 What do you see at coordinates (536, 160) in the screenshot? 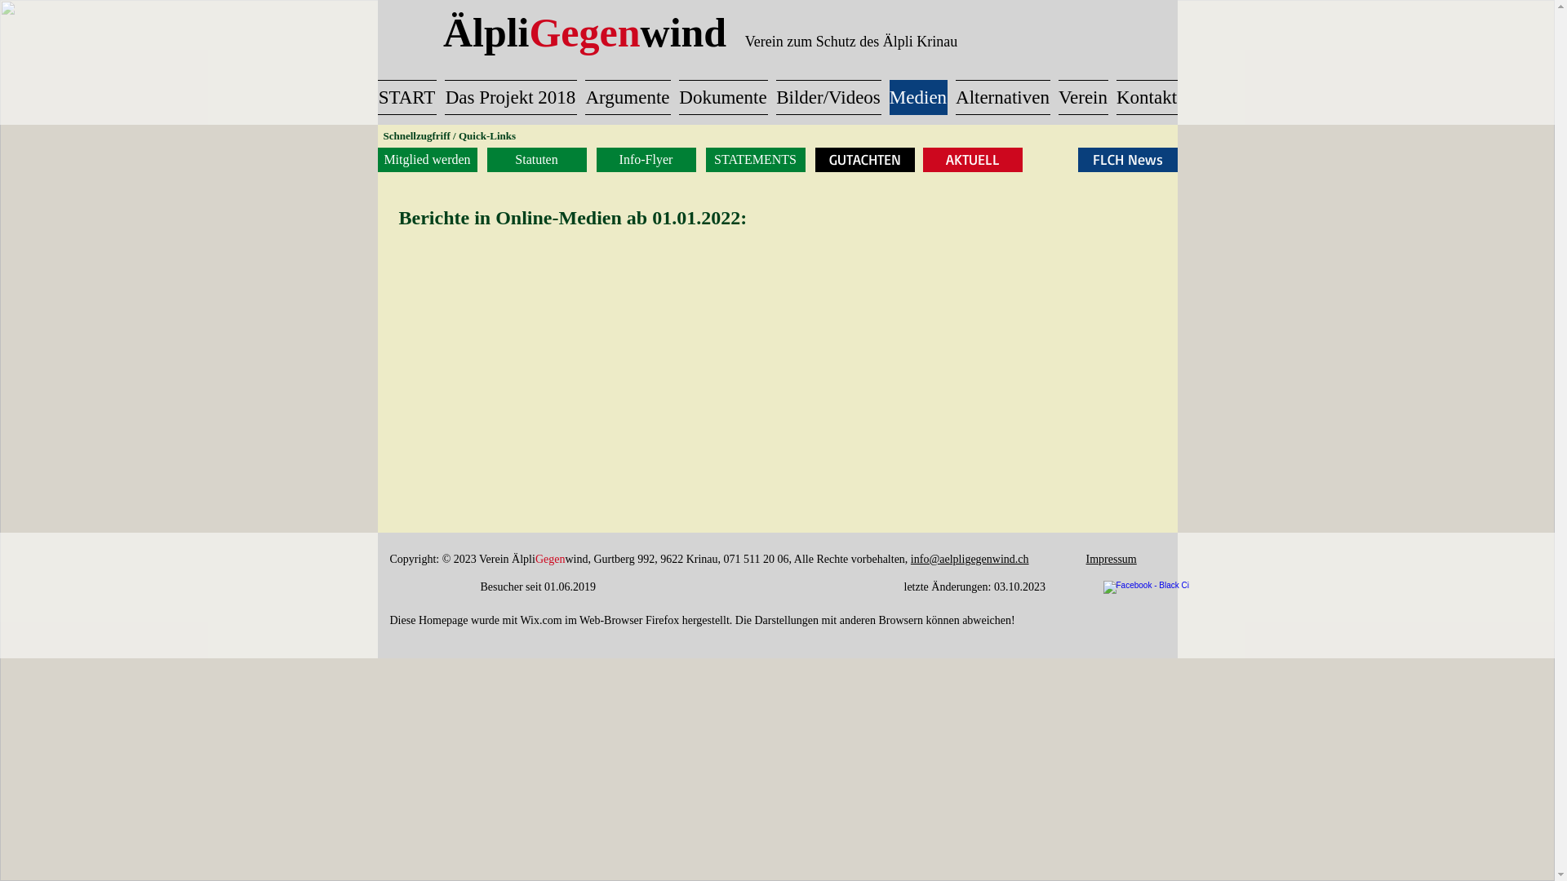
I see `Statuten` at bounding box center [536, 160].